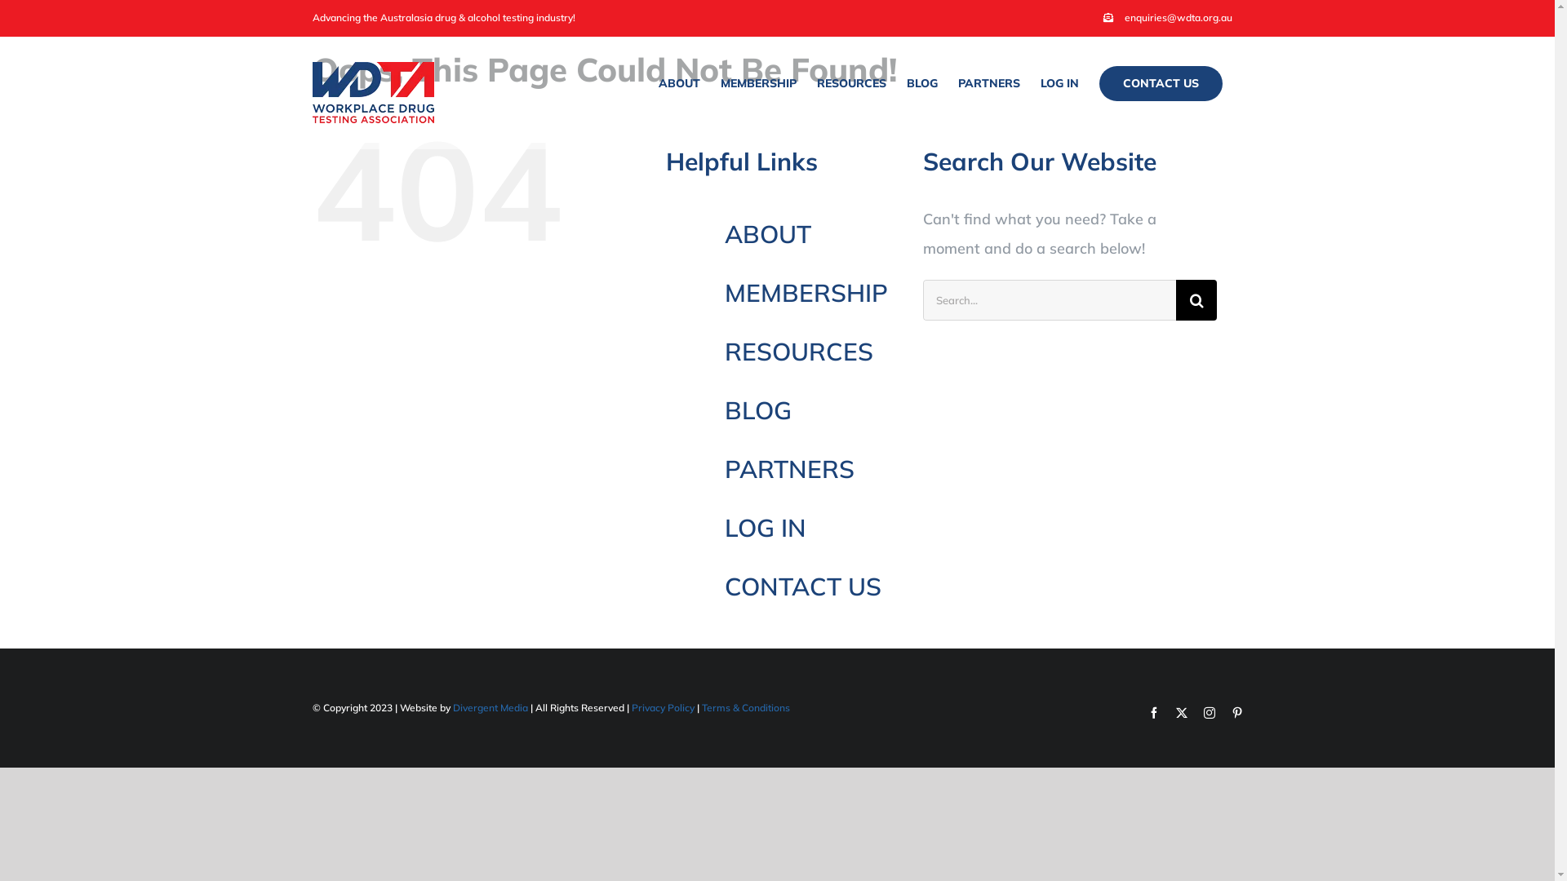 This screenshot has width=1567, height=881. Describe the element at coordinates (1153, 713) in the screenshot. I see `Facebook` at that location.